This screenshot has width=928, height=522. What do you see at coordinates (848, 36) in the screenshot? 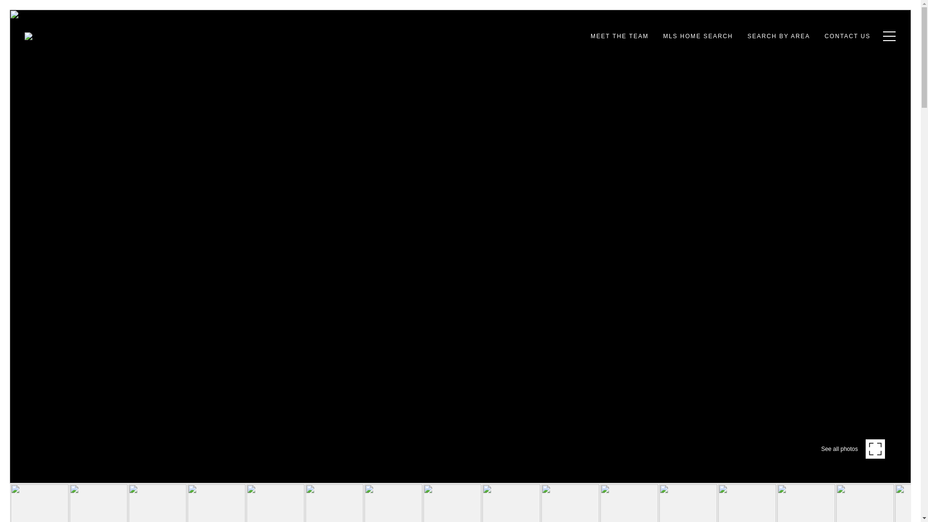
I see `CONTACT US` at bounding box center [848, 36].